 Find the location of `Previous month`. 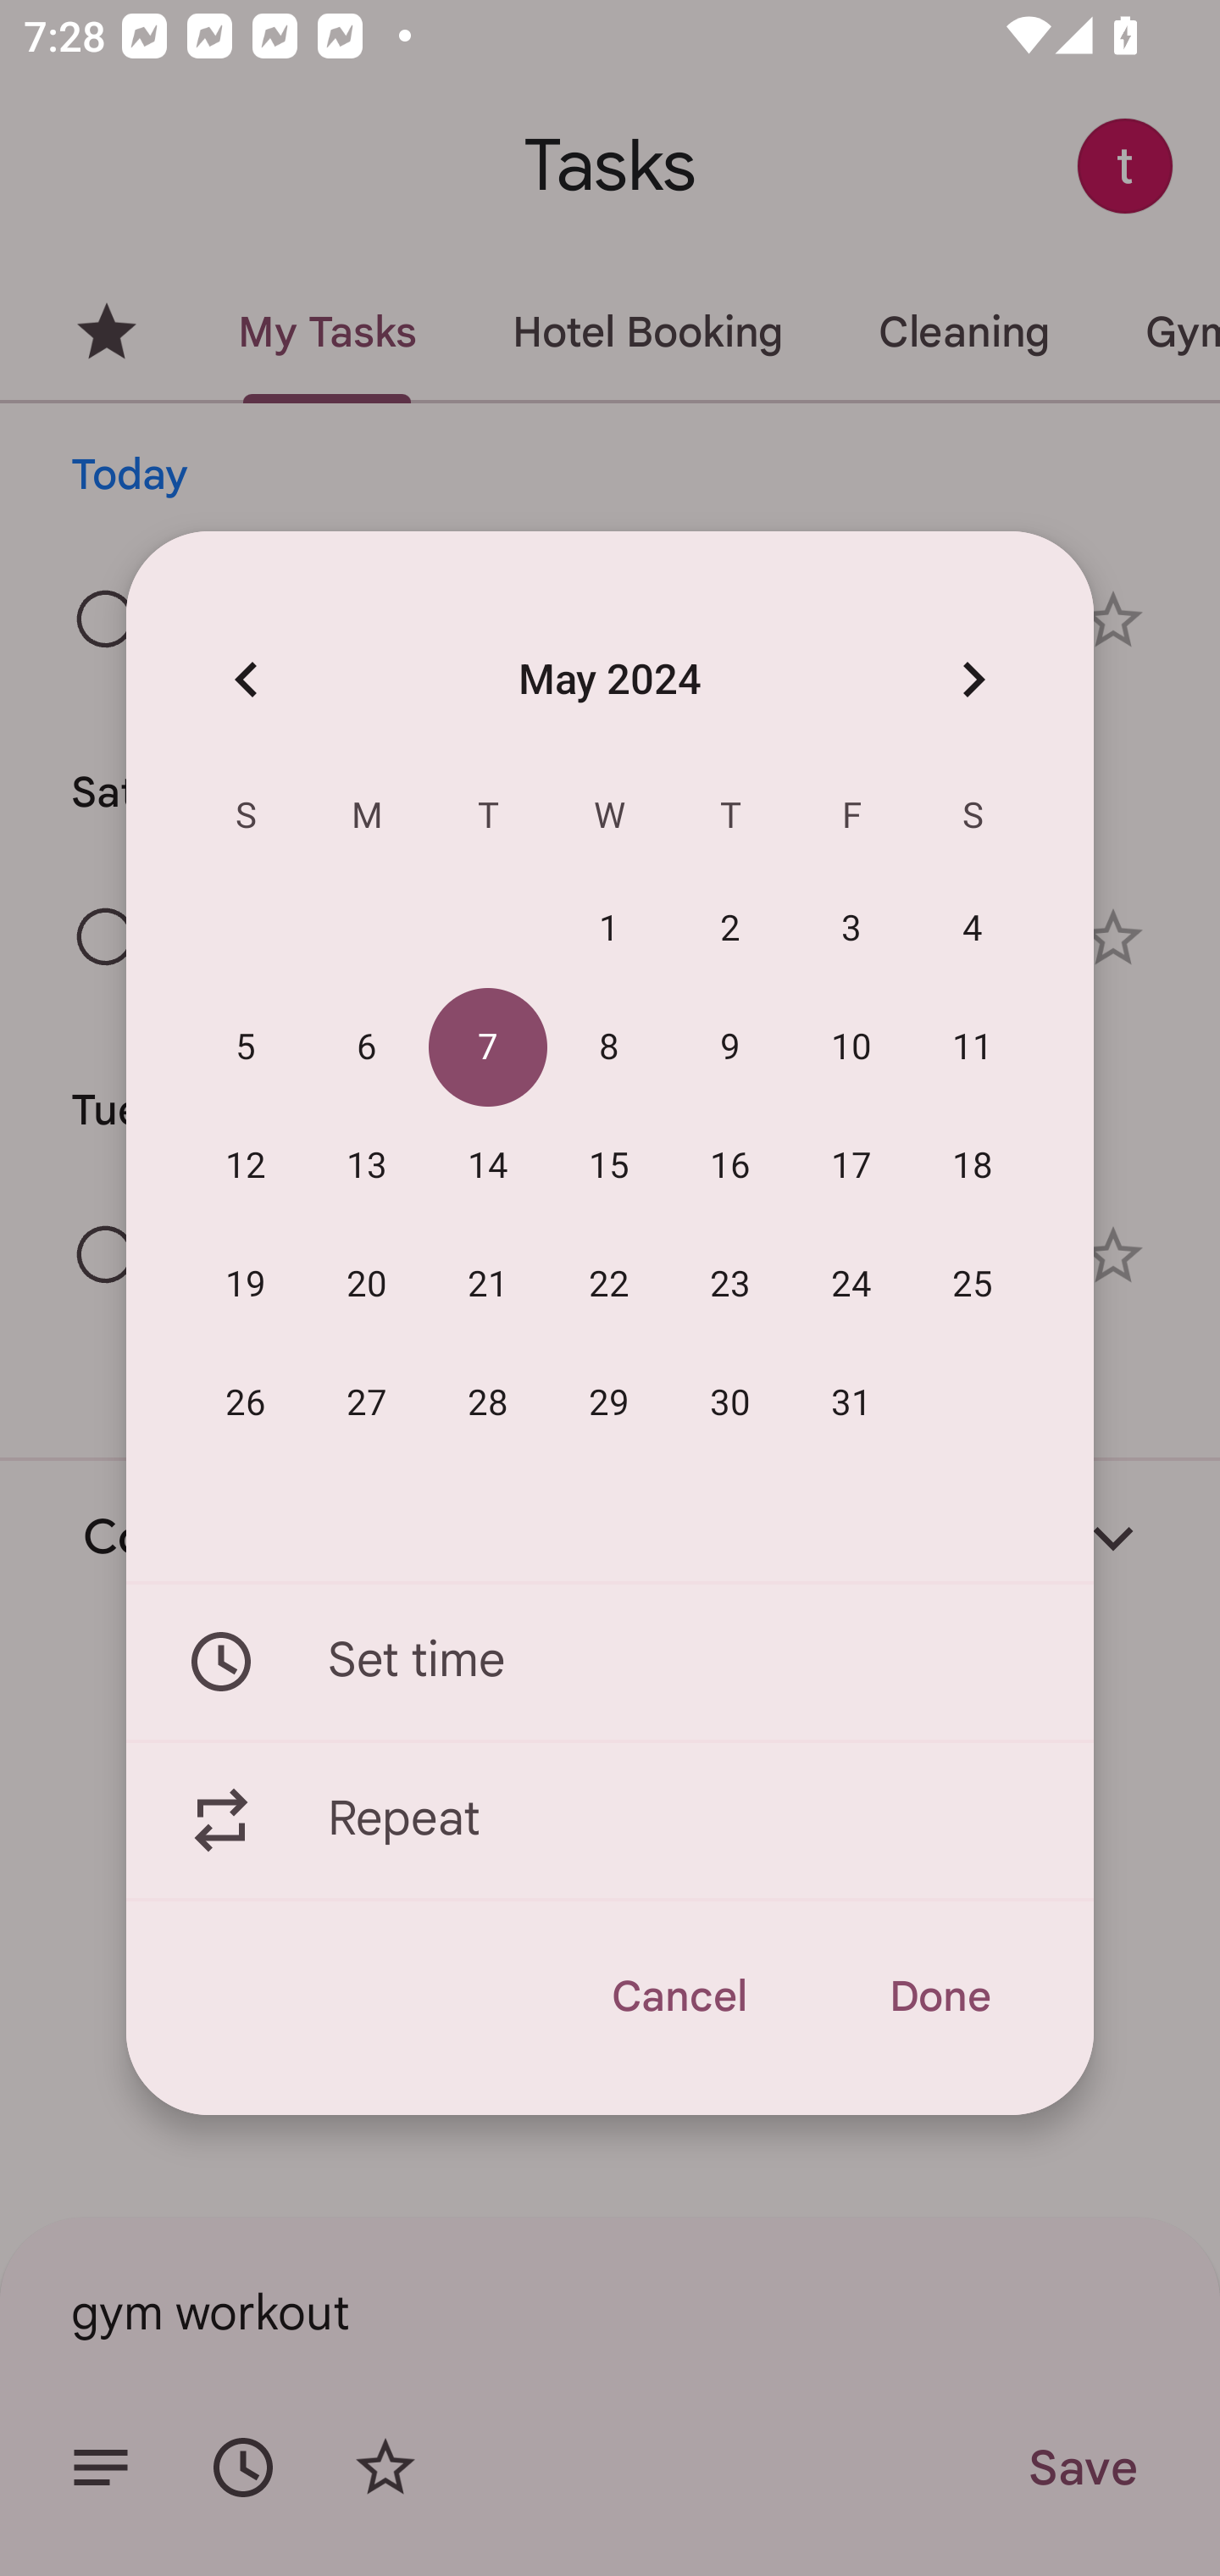

Previous month is located at coordinates (246, 678).